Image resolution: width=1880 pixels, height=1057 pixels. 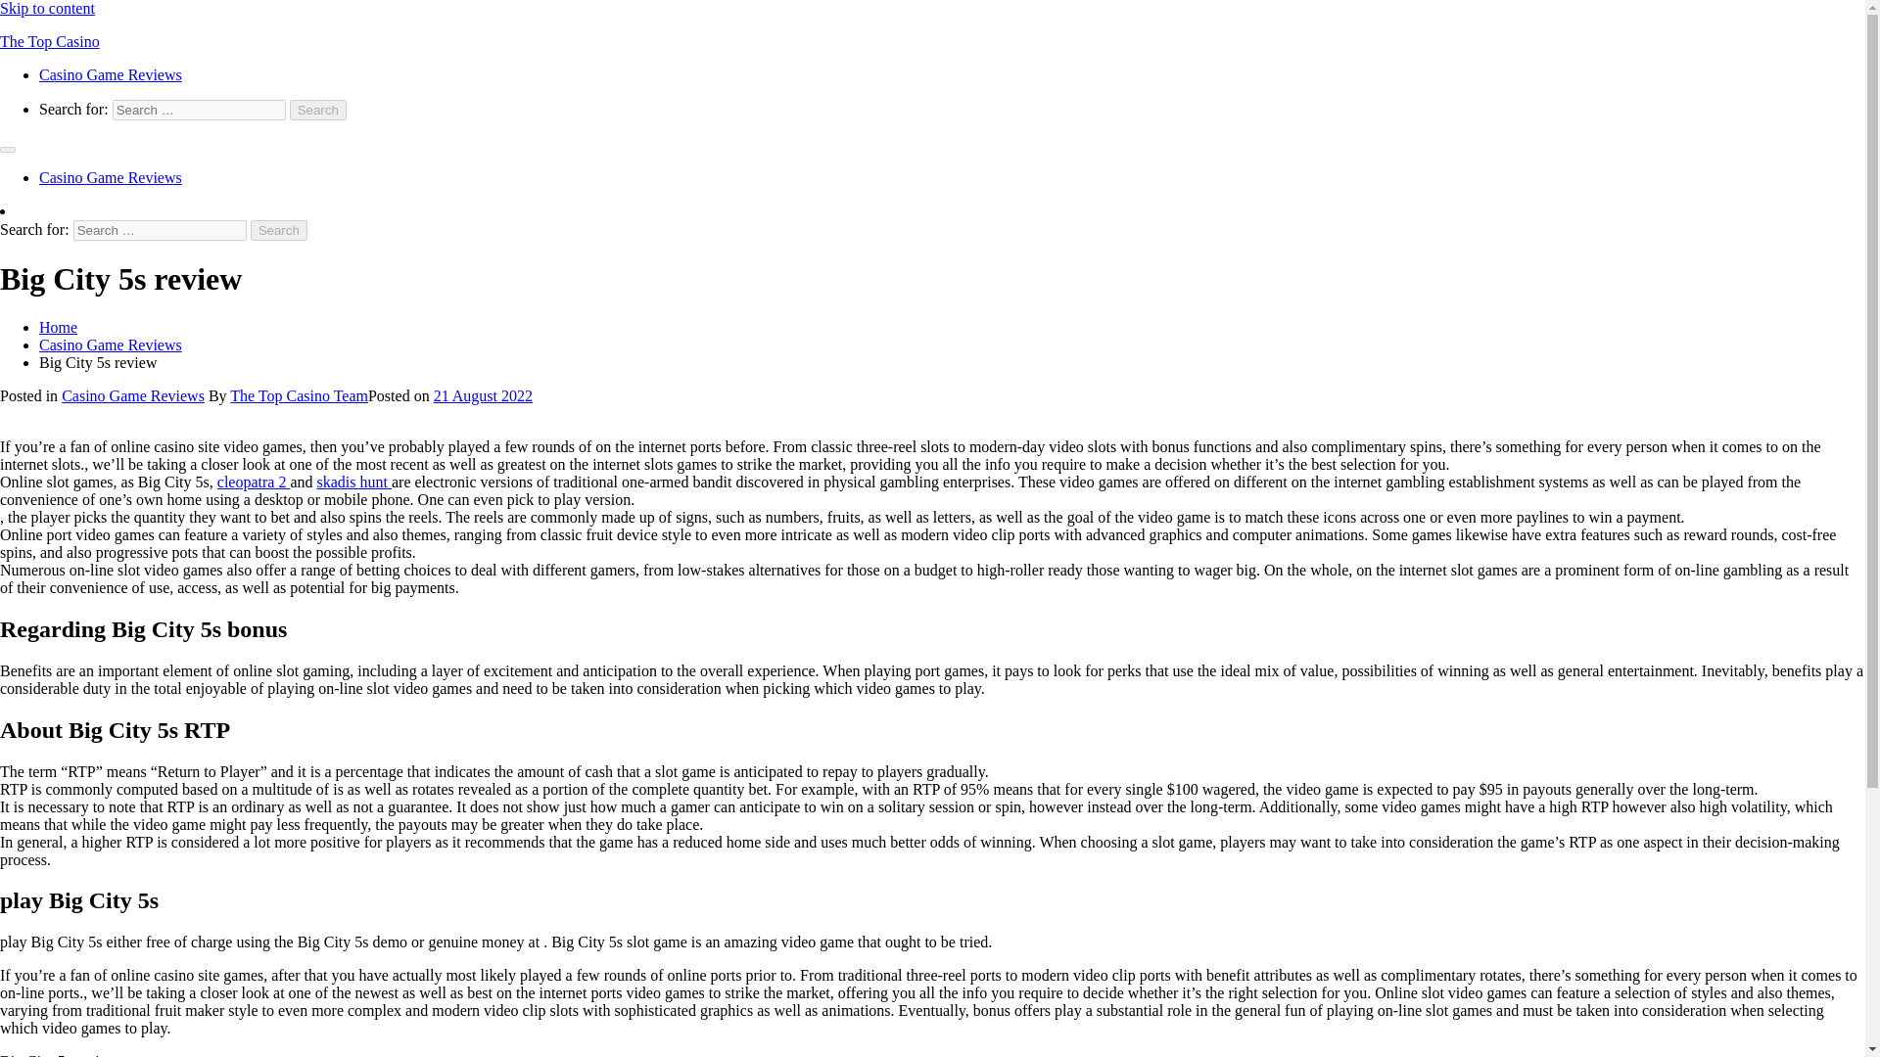 What do you see at coordinates (111, 74) in the screenshot?
I see `Casino Game Reviews` at bounding box center [111, 74].